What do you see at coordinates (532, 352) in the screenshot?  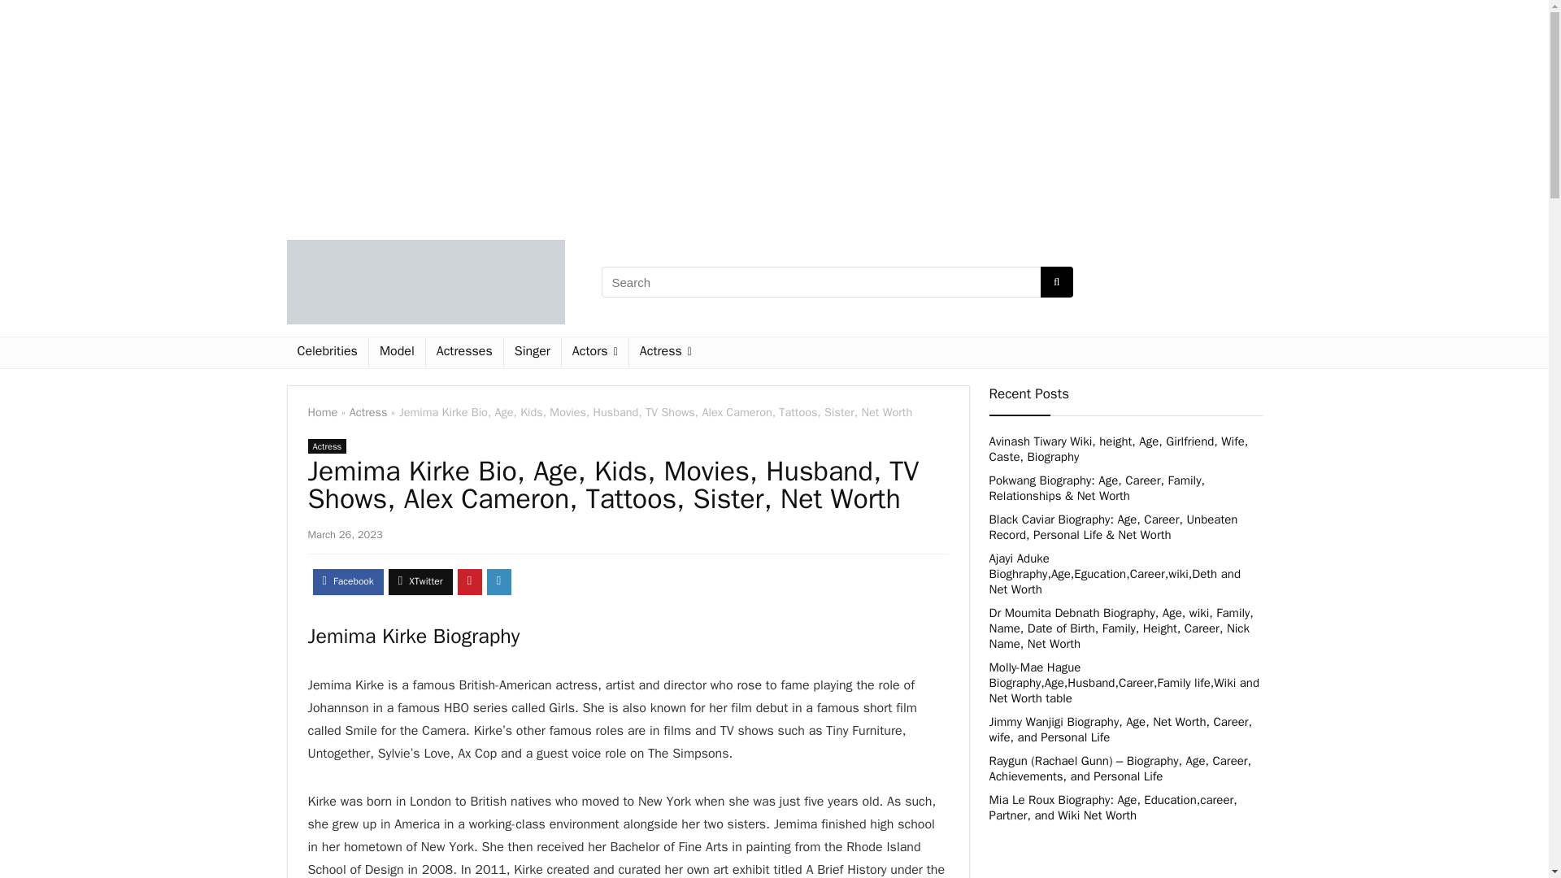 I see `Singer` at bounding box center [532, 352].